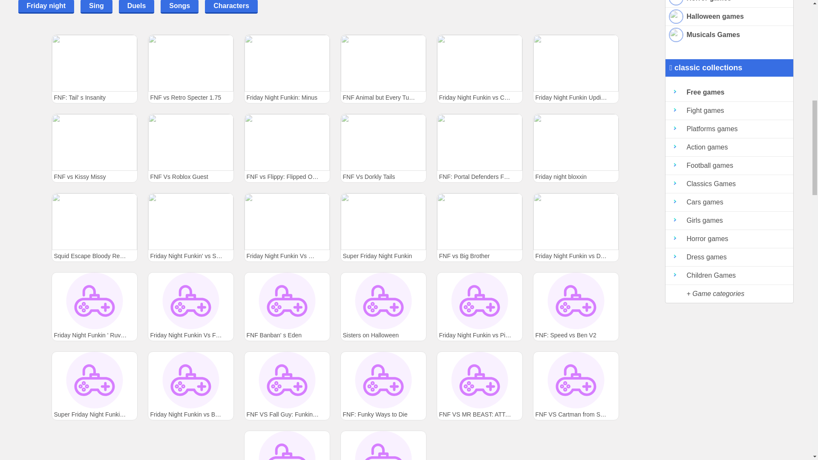 Image resolution: width=818 pixels, height=460 pixels. I want to click on Fight games, so click(729, 111).